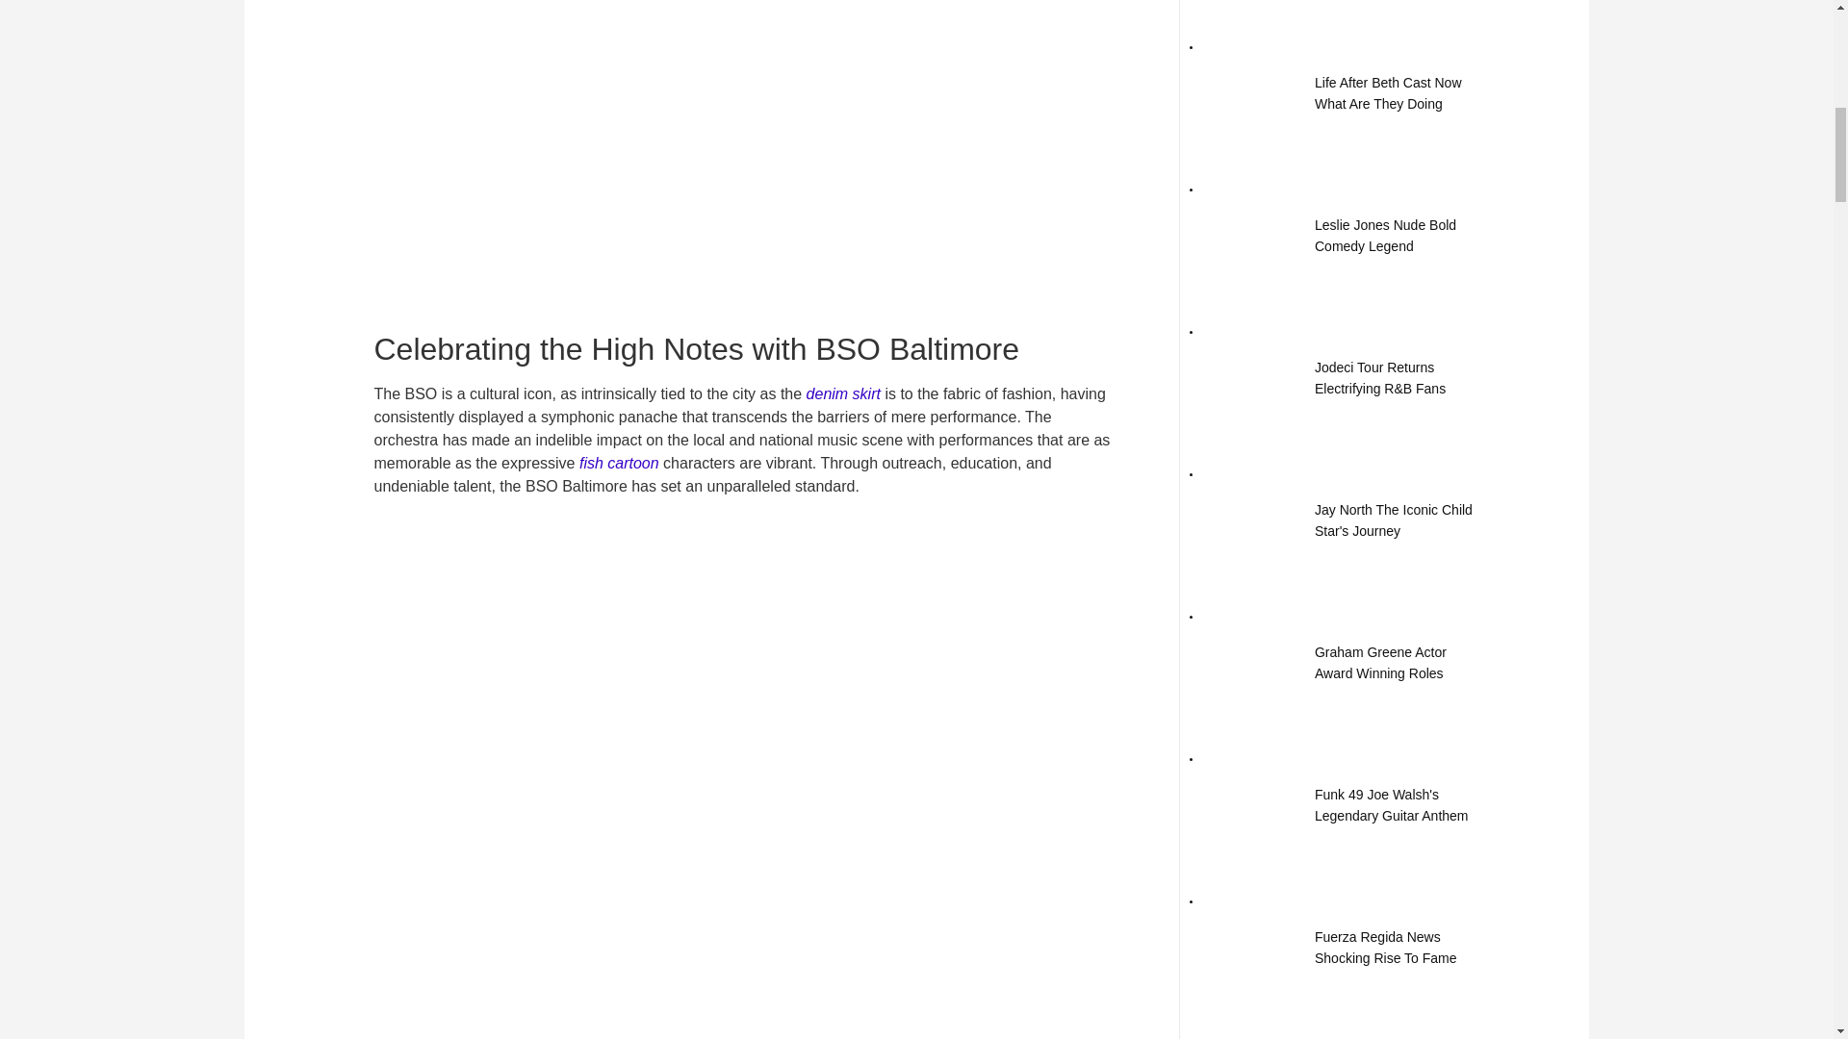 The image size is (1848, 1039). Describe the element at coordinates (620, 464) in the screenshot. I see `fish cartoon` at that location.